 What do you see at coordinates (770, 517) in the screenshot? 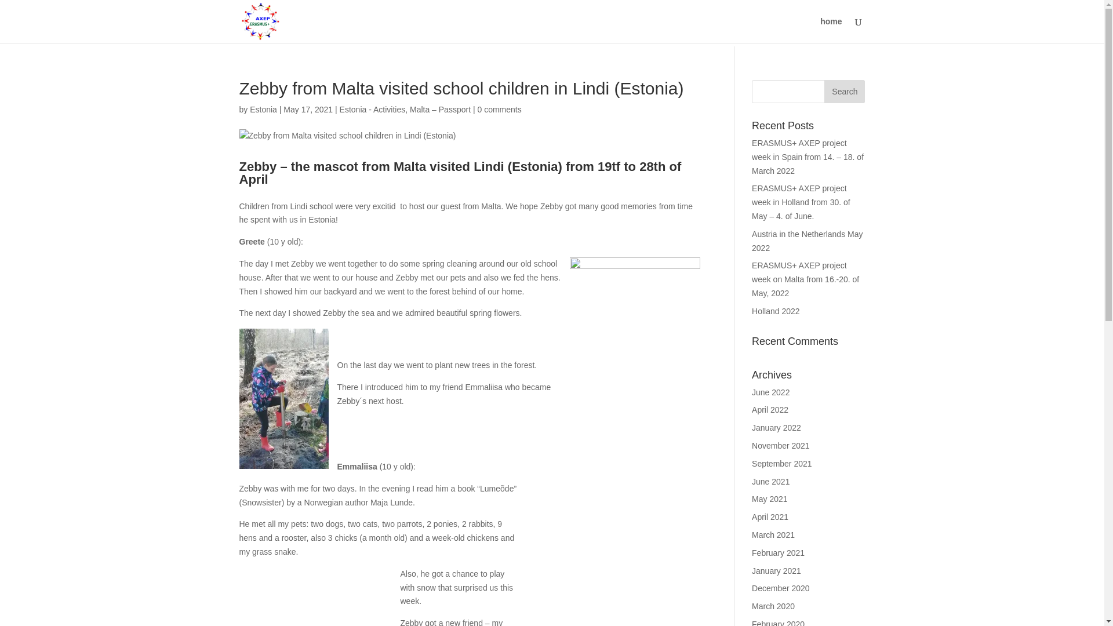
I see `April 2021` at bounding box center [770, 517].